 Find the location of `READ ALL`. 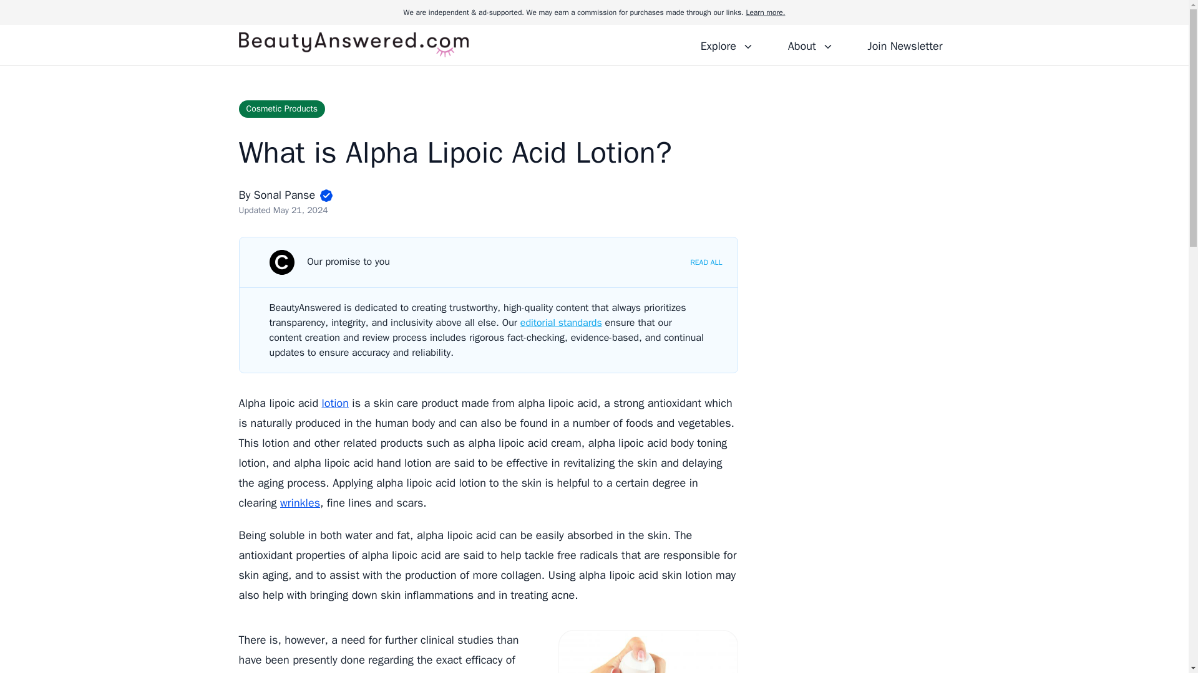

READ ALL is located at coordinates (706, 262).